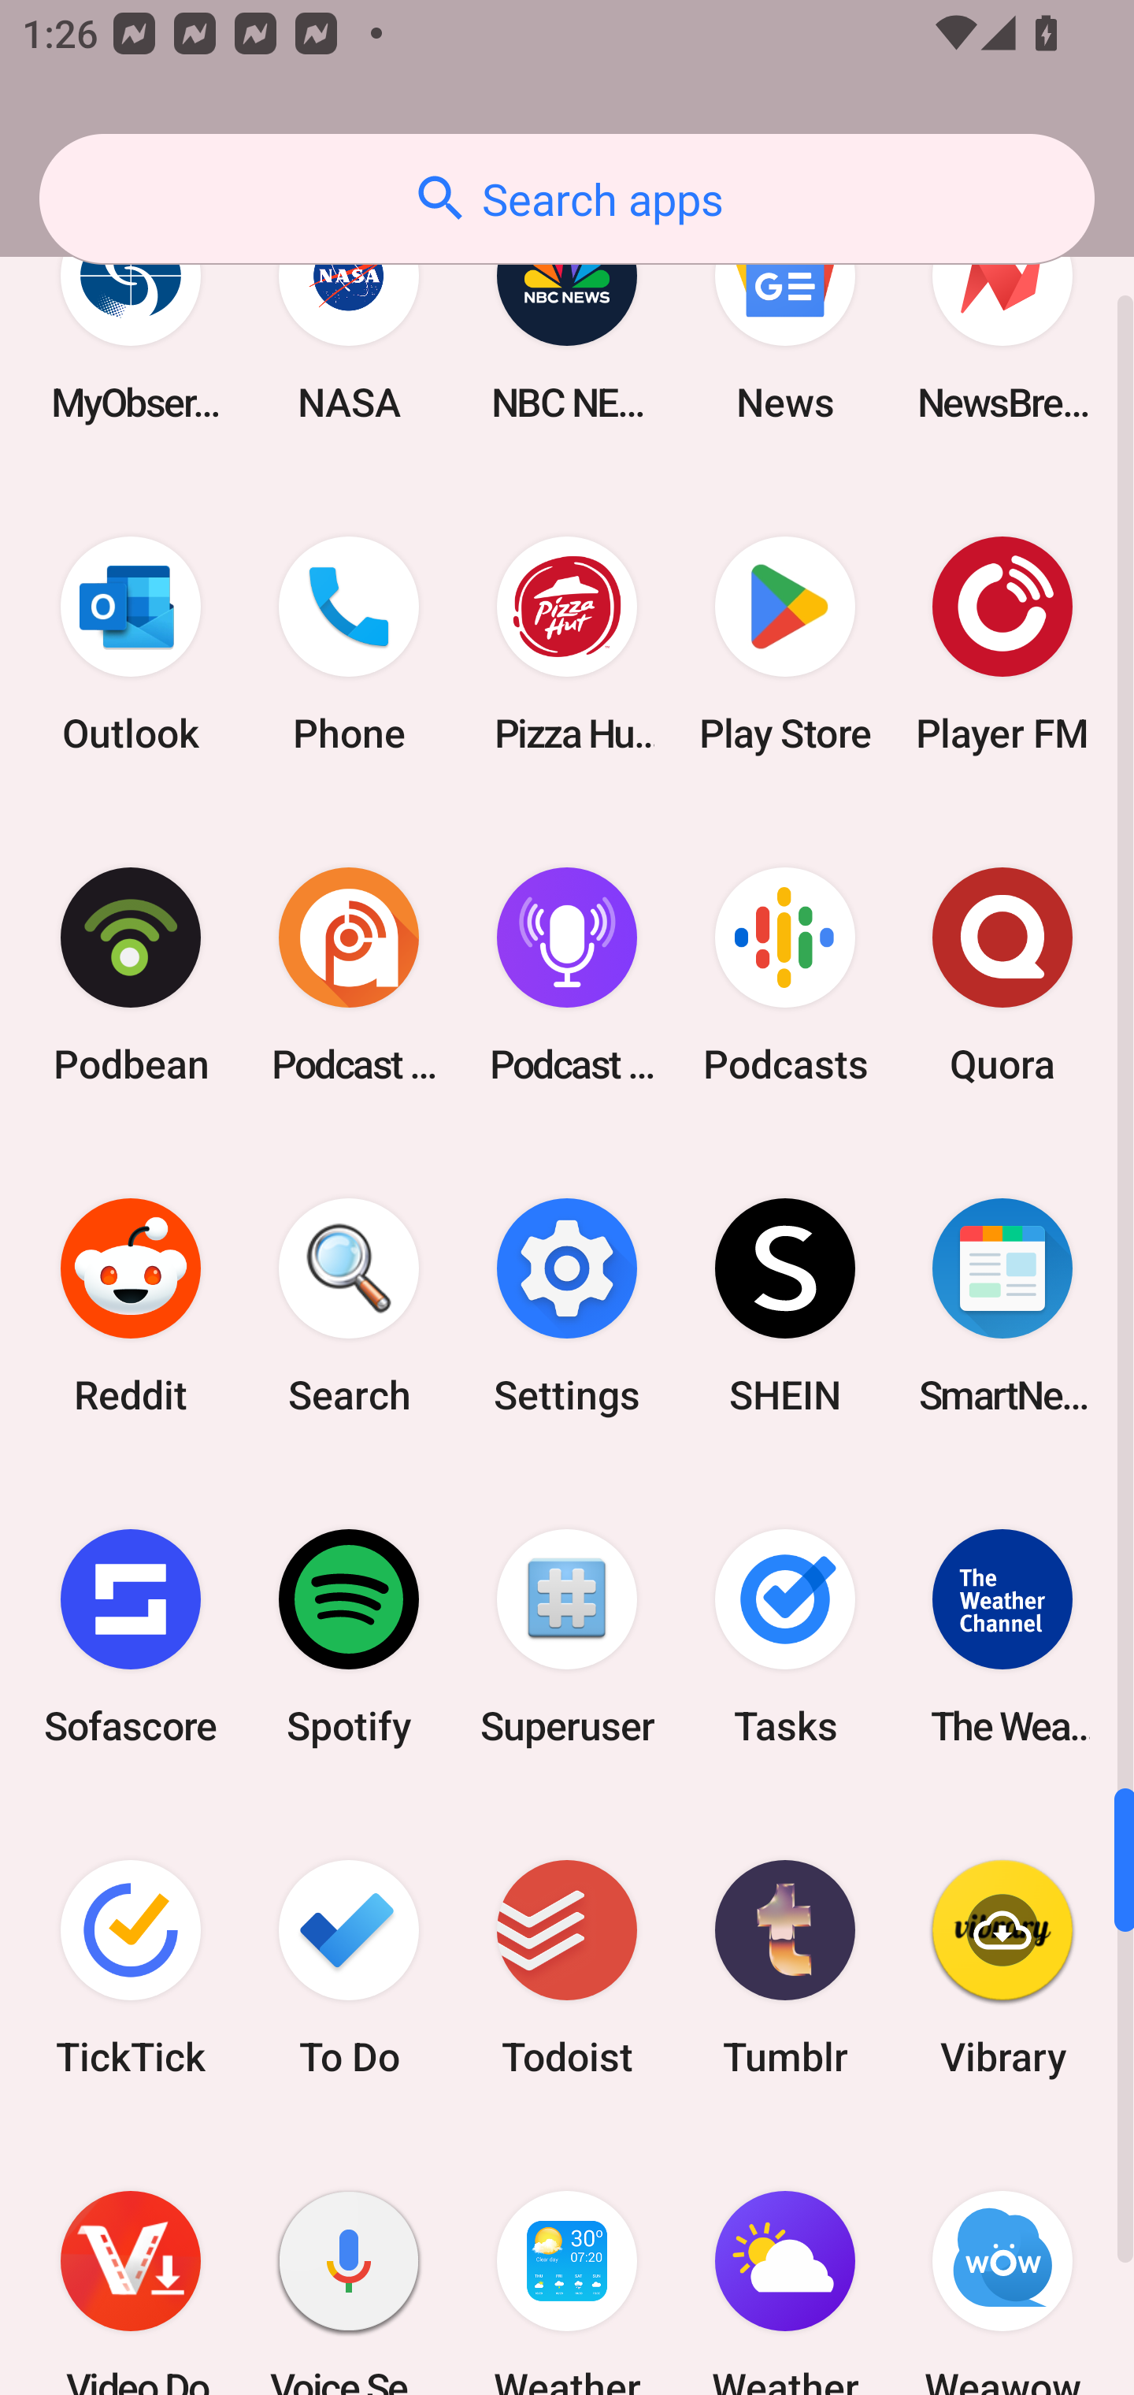  Describe the element at coordinates (131, 2264) in the screenshot. I see `Video Downloader & Ace Player` at that location.